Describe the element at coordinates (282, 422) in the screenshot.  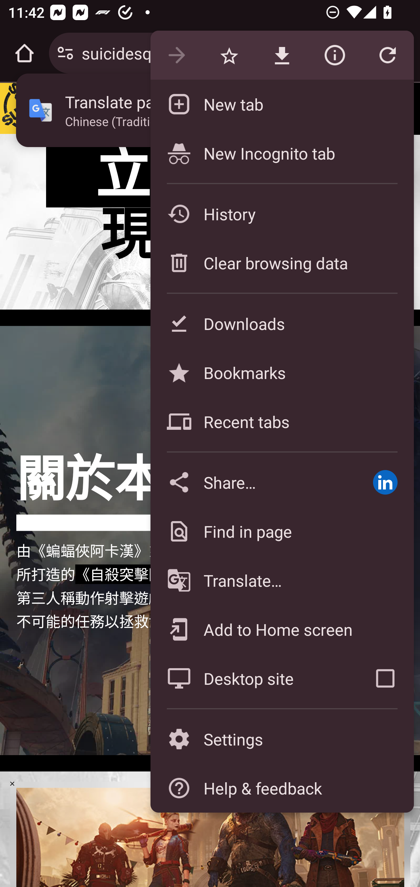
I see `Recent tabs` at that location.